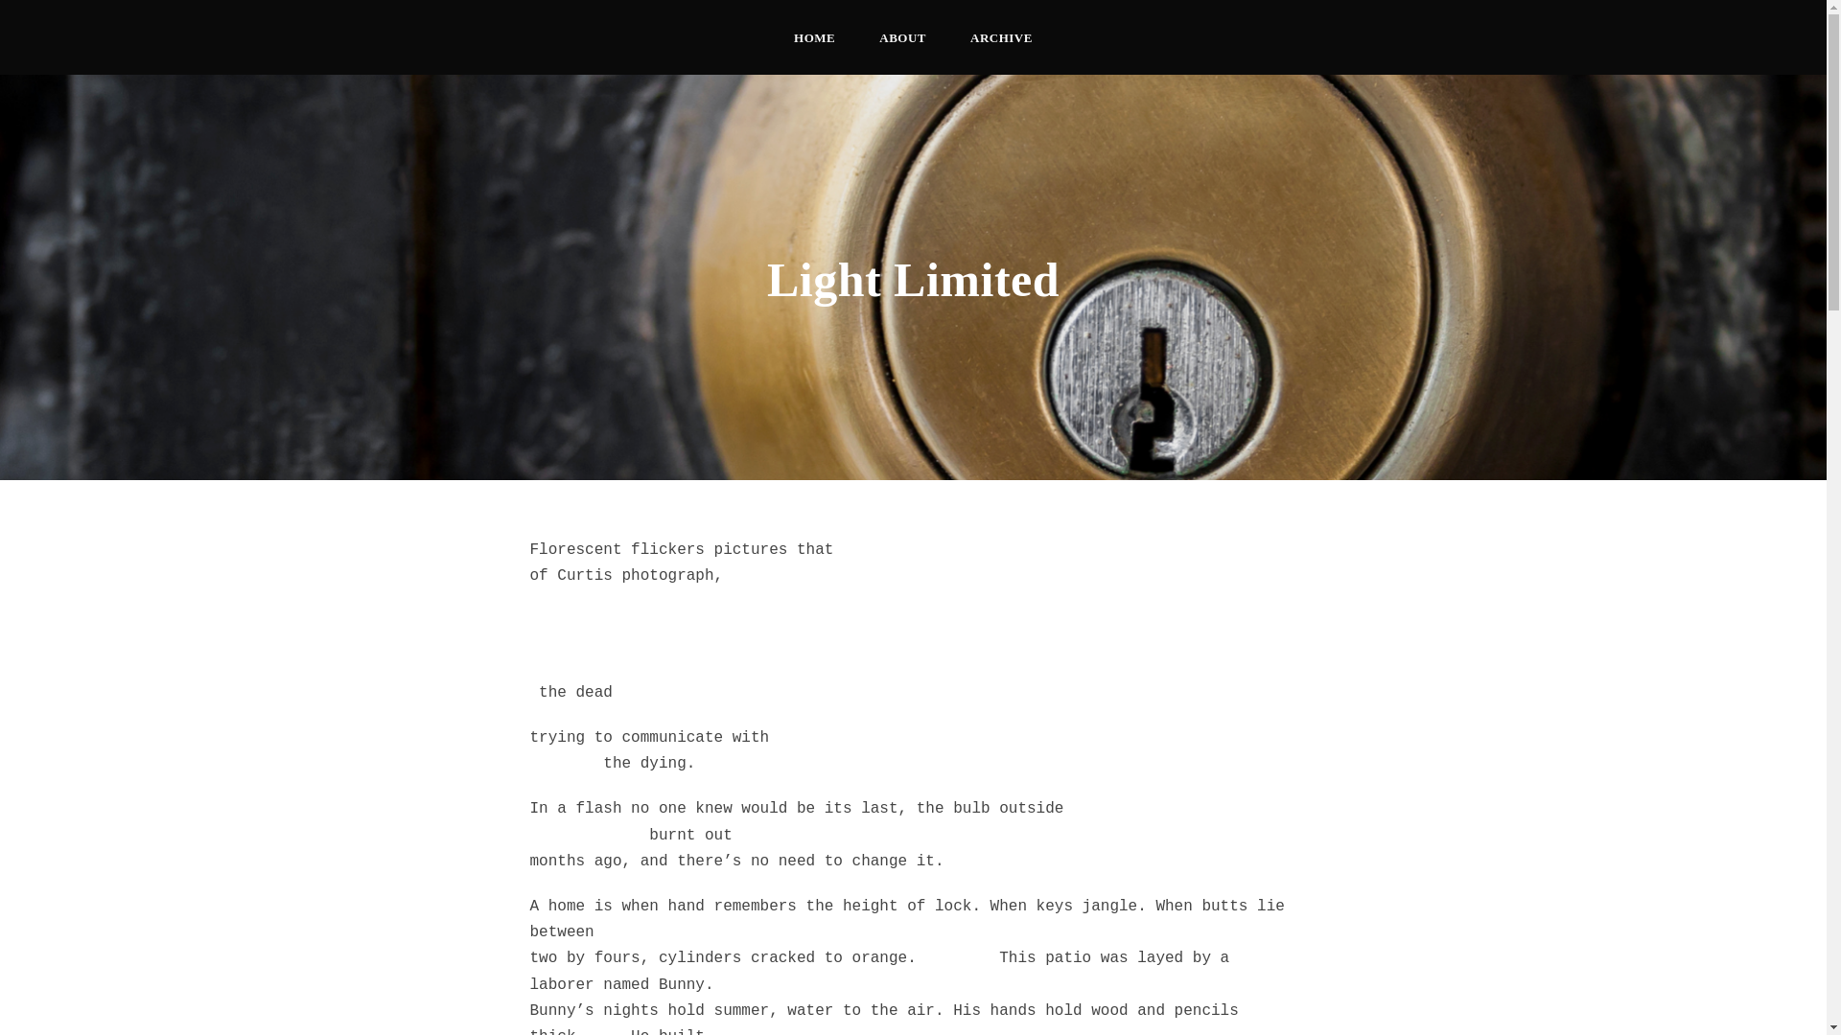  I want to click on META-JUNK, so click(910, 747).